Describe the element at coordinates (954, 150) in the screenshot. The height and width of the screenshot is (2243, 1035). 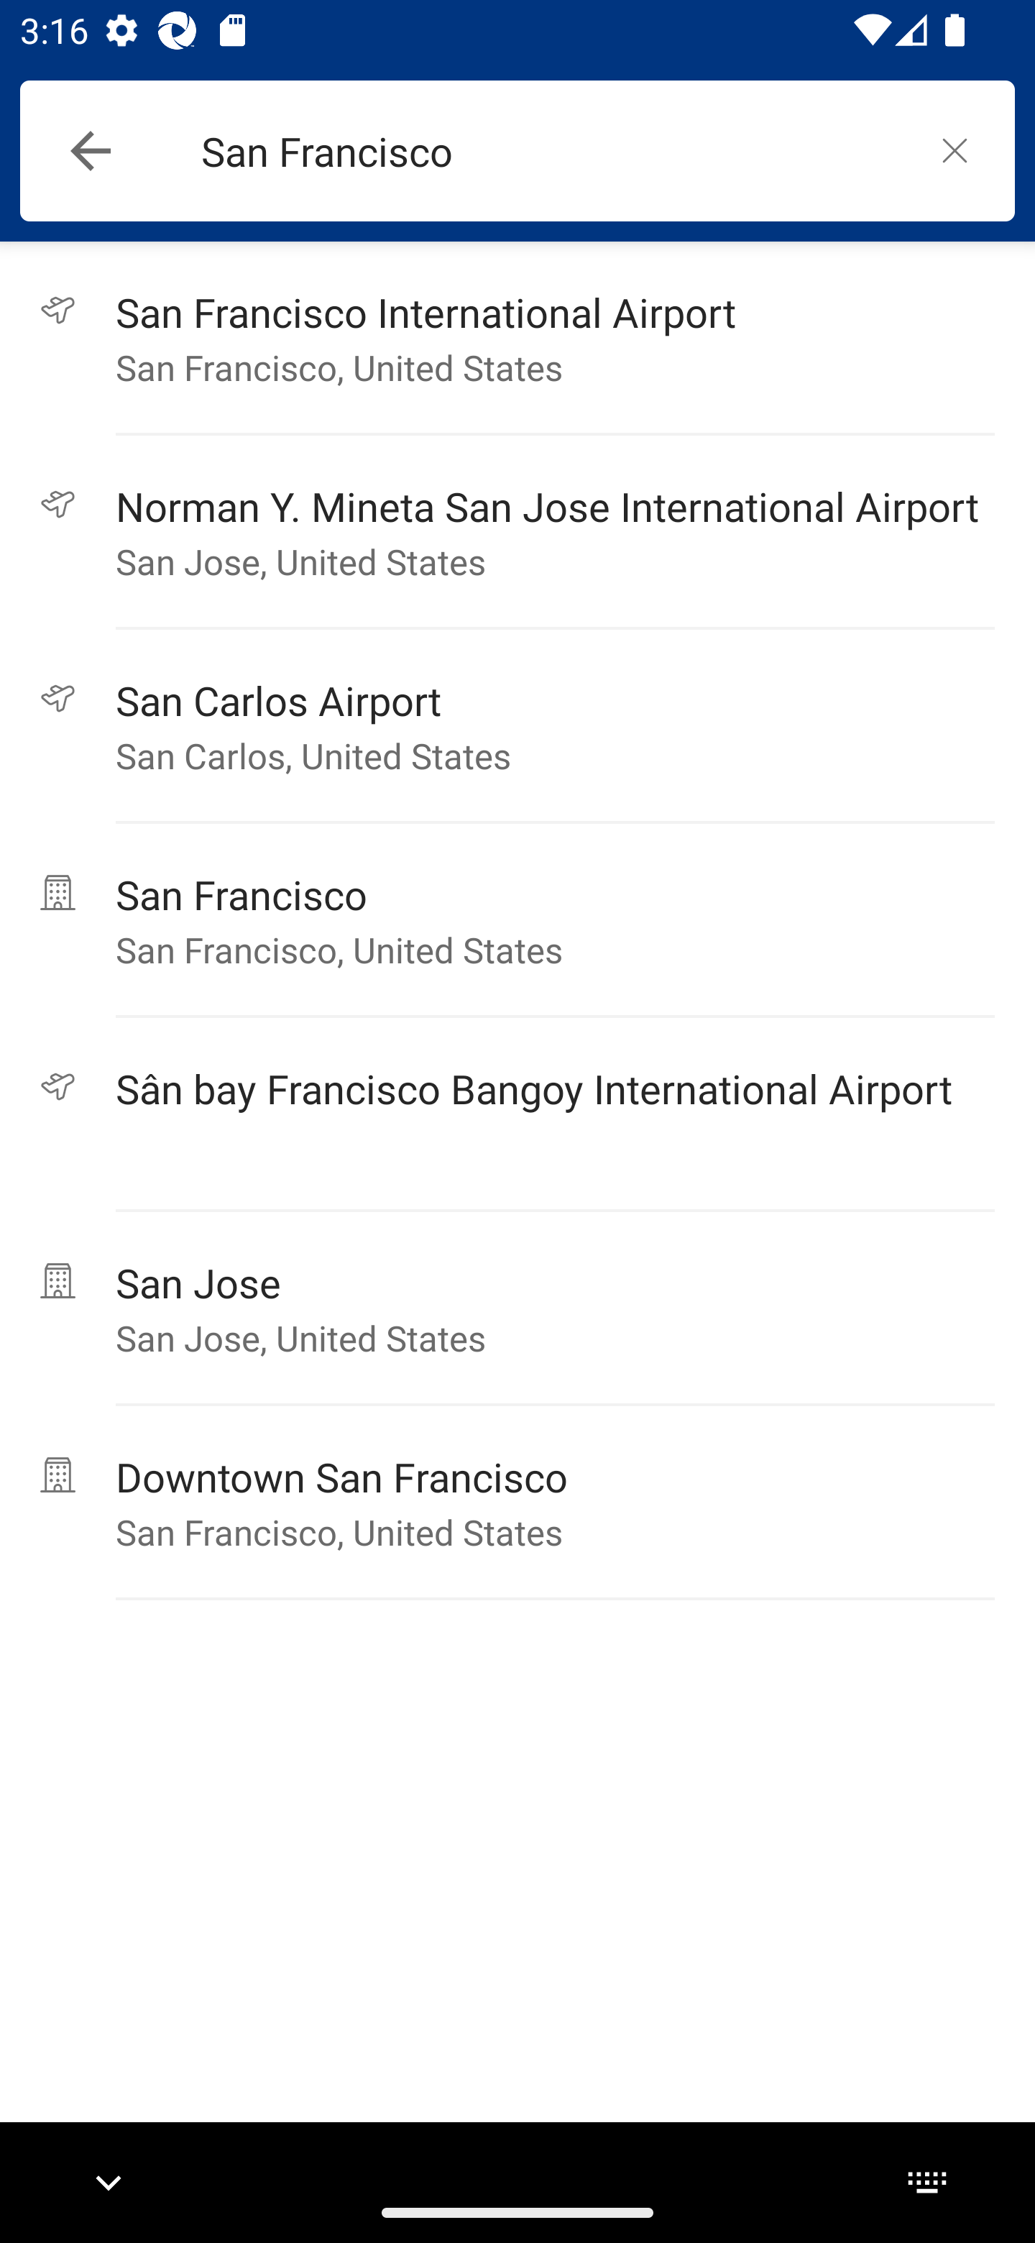
I see `놕` at that location.